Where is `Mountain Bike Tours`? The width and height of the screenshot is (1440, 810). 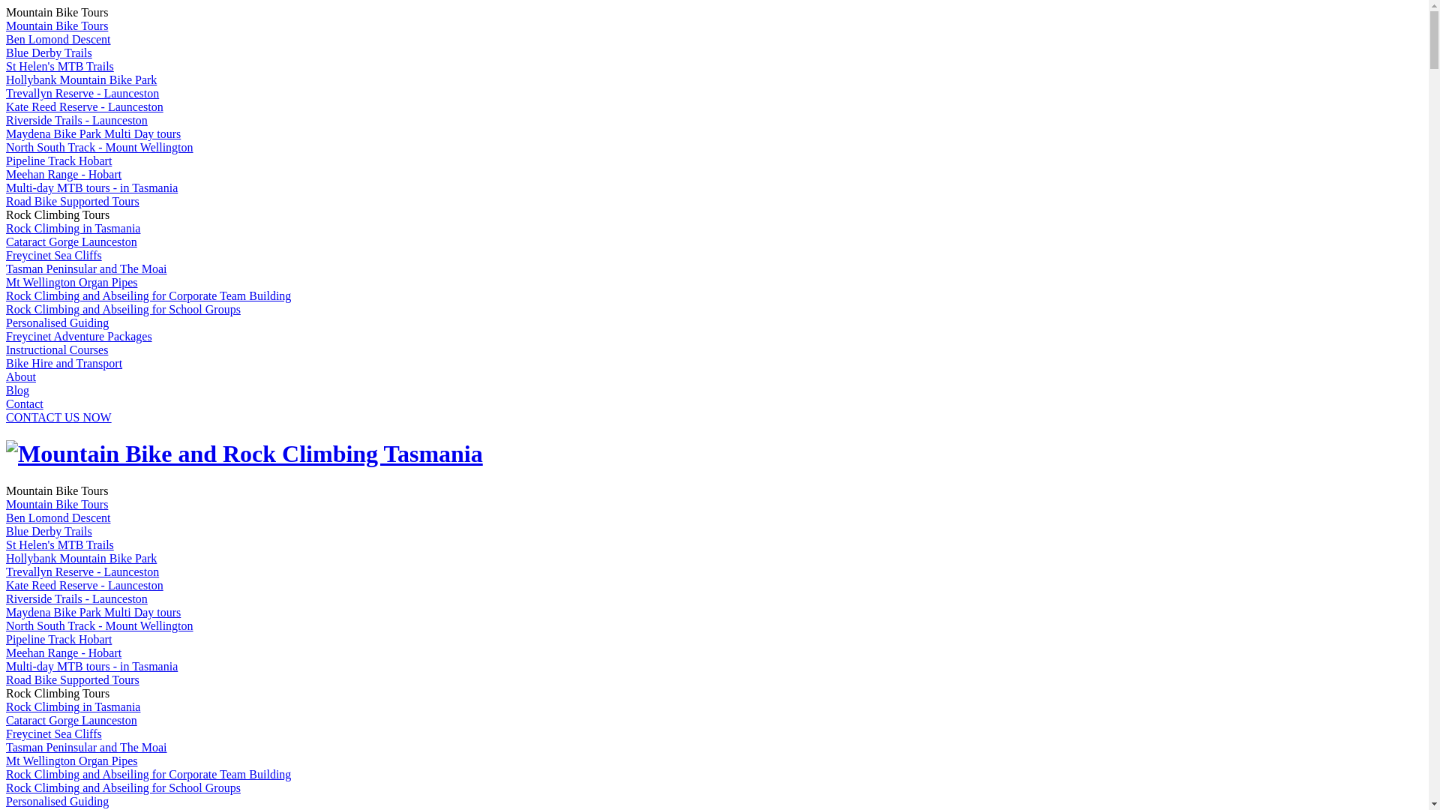 Mountain Bike Tours is located at coordinates (57, 25).